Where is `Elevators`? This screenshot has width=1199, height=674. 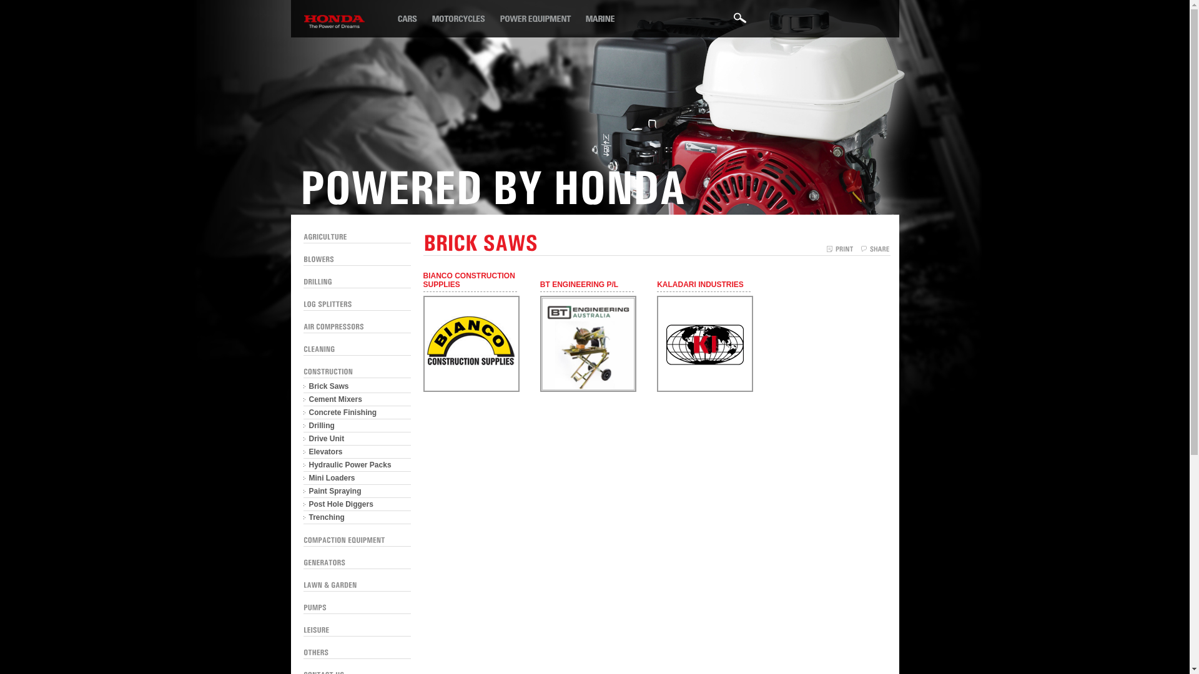 Elevators is located at coordinates (357, 452).